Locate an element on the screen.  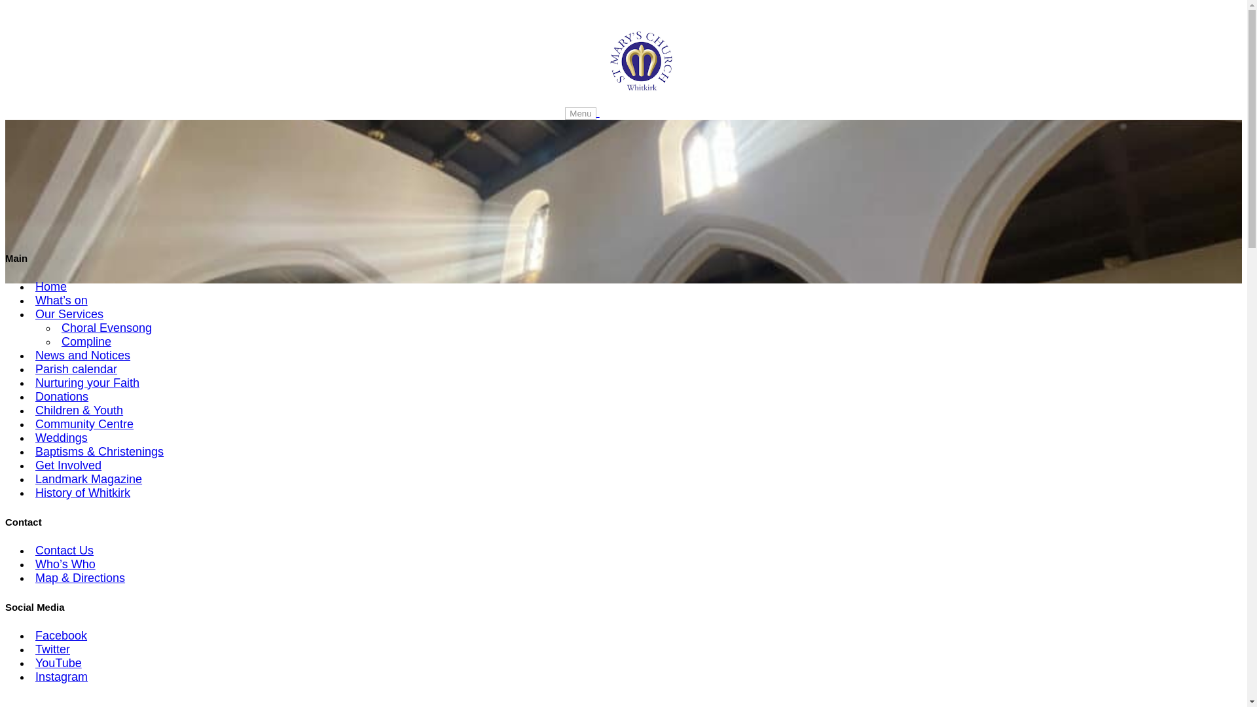
YouTube is located at coordinates (58, 662).